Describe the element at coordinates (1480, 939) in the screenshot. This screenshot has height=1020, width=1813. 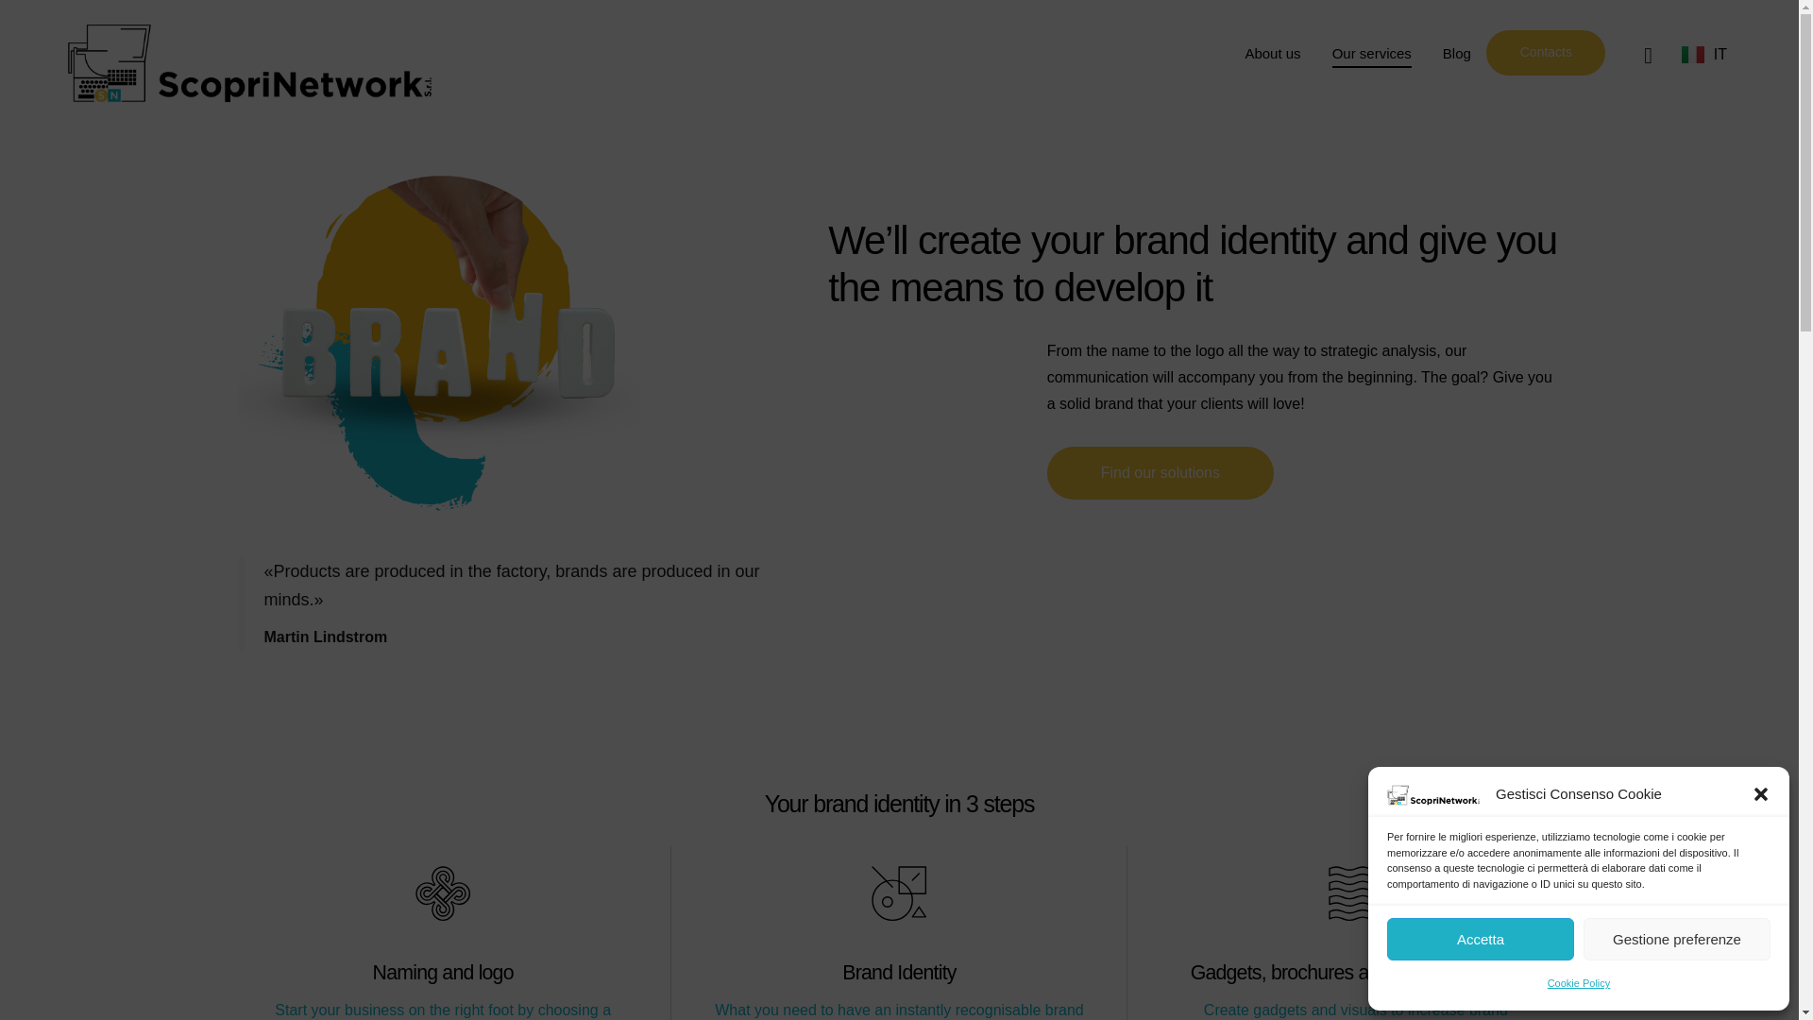
I see `Accetta` at that location.